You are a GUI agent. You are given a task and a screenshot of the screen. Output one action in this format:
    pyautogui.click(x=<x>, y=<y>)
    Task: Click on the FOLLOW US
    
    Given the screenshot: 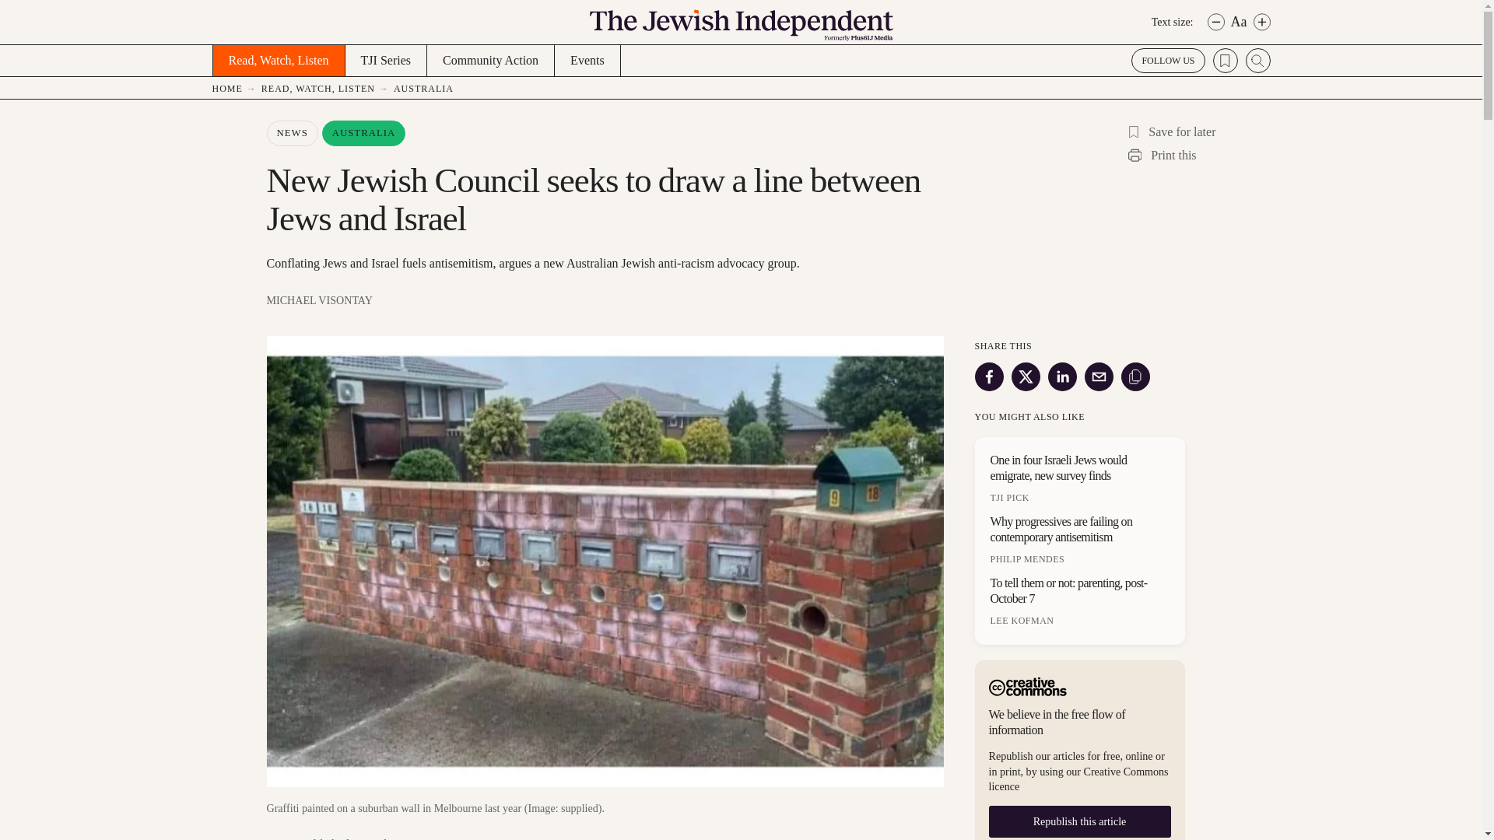 What is the action you would take?
    pyautogui.click(x=1167, y=60)
    